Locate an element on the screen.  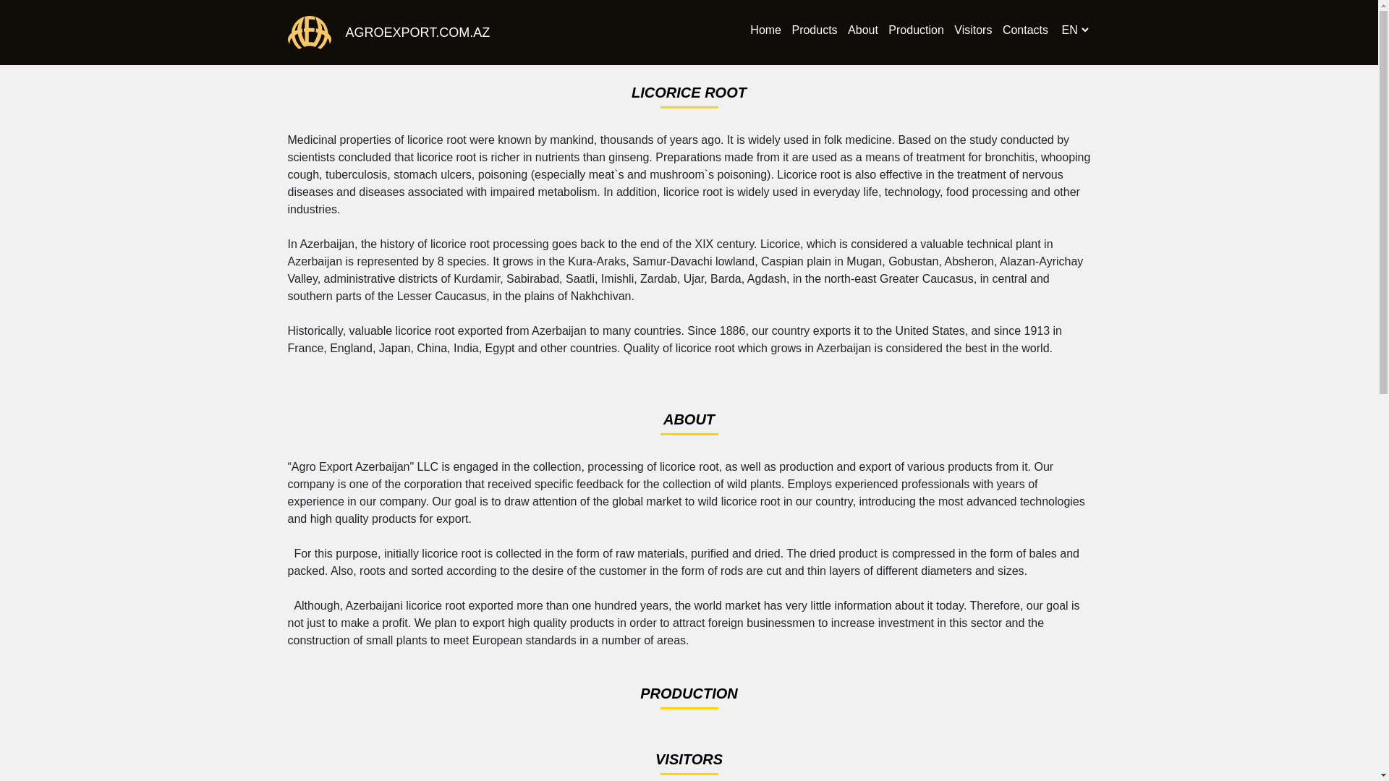
Products is located at coordinates (815, 32).